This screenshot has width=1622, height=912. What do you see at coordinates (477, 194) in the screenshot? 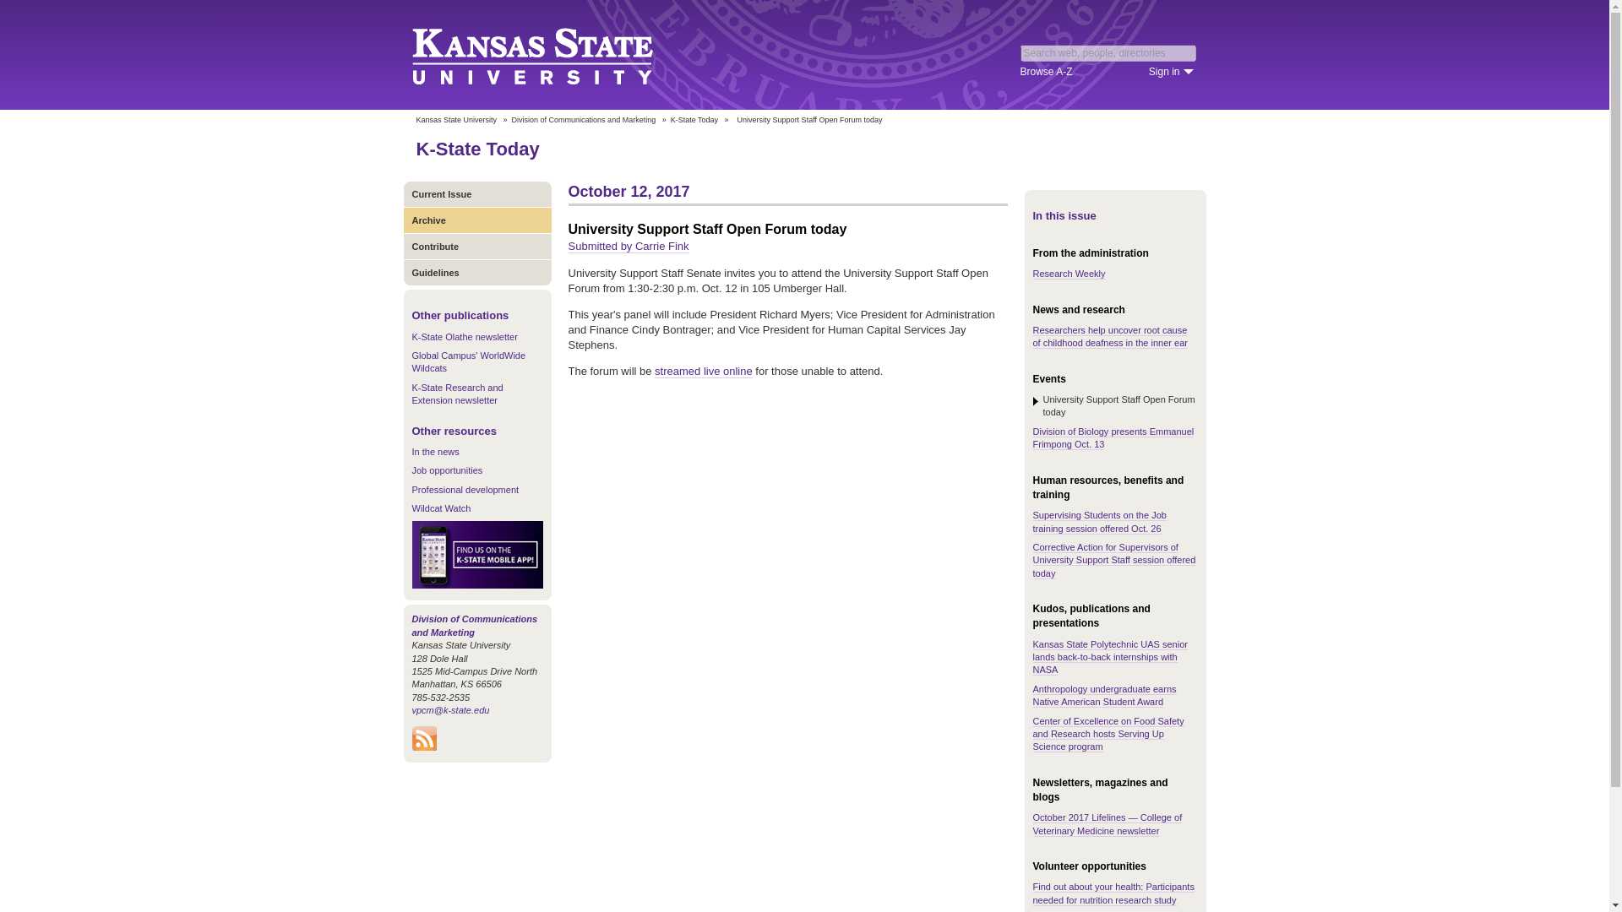
I see `Current Issue` at bounding box center [477, 194].